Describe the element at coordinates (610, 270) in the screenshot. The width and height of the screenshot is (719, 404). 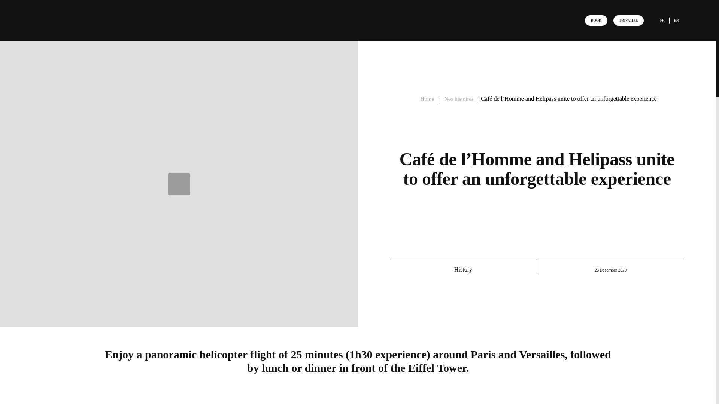
I see `23 December 2020` at that location.